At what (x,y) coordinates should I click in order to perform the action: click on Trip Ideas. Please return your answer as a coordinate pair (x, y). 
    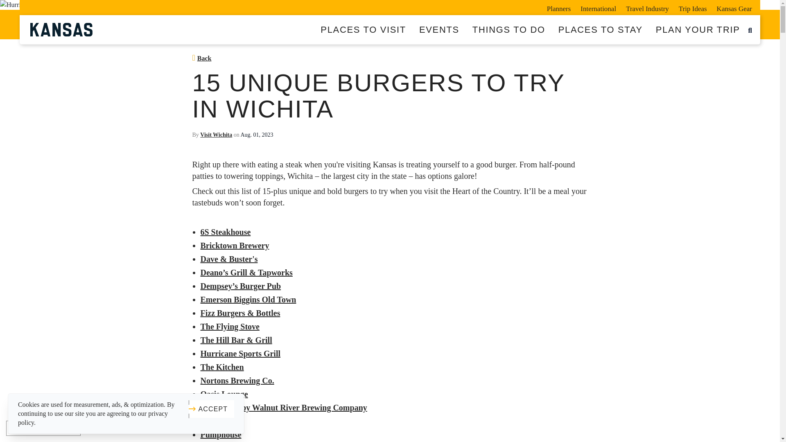
    Looking at the image, I should click on (693, 7).